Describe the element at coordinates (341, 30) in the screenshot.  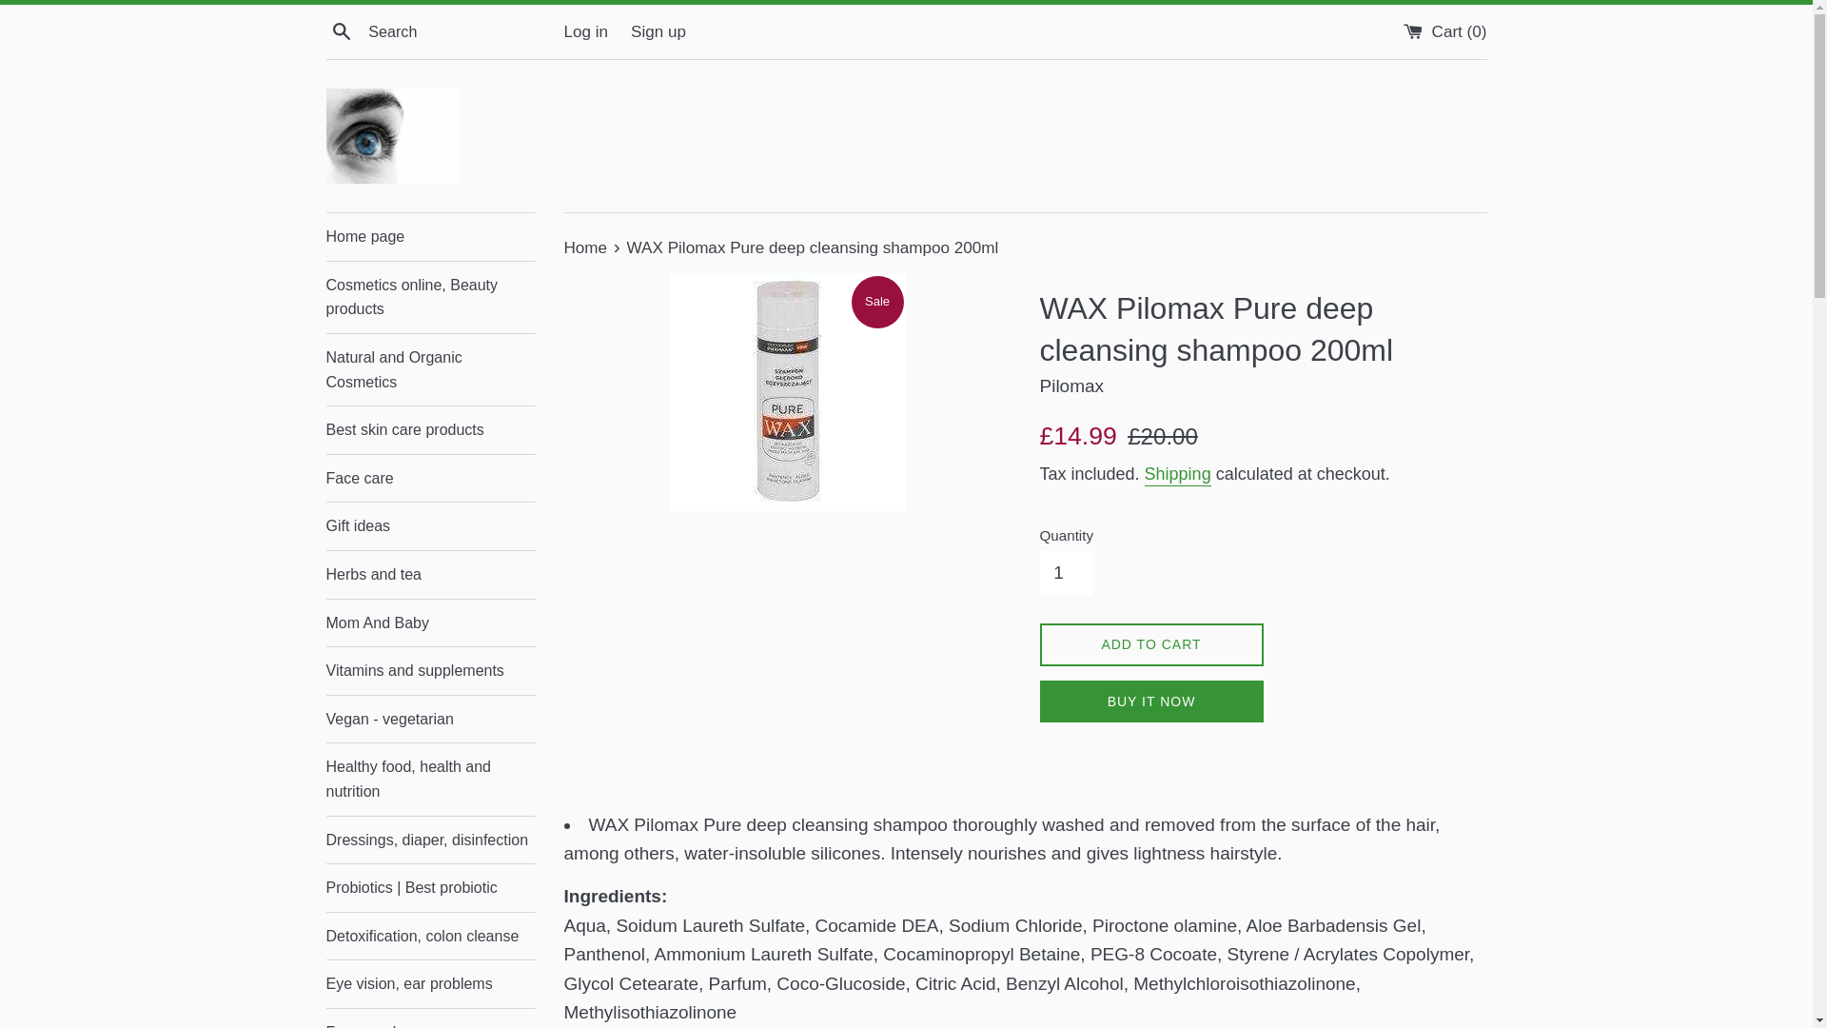
I see `Search` at that location.